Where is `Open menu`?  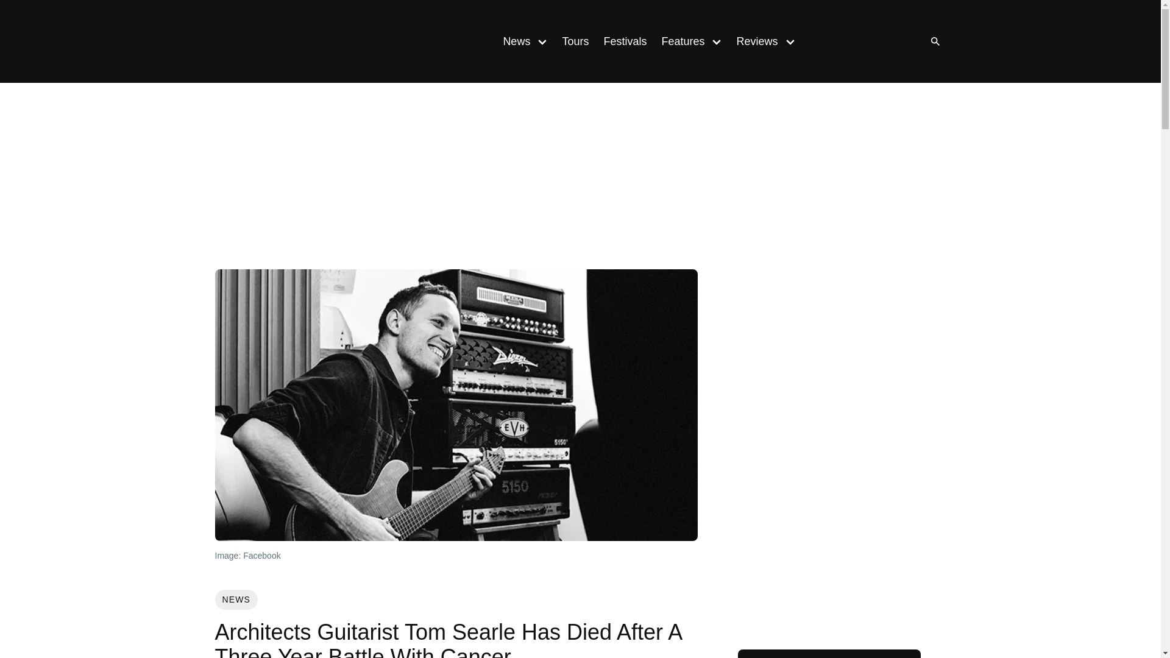
Open menu is located at coordinates (542, 41).